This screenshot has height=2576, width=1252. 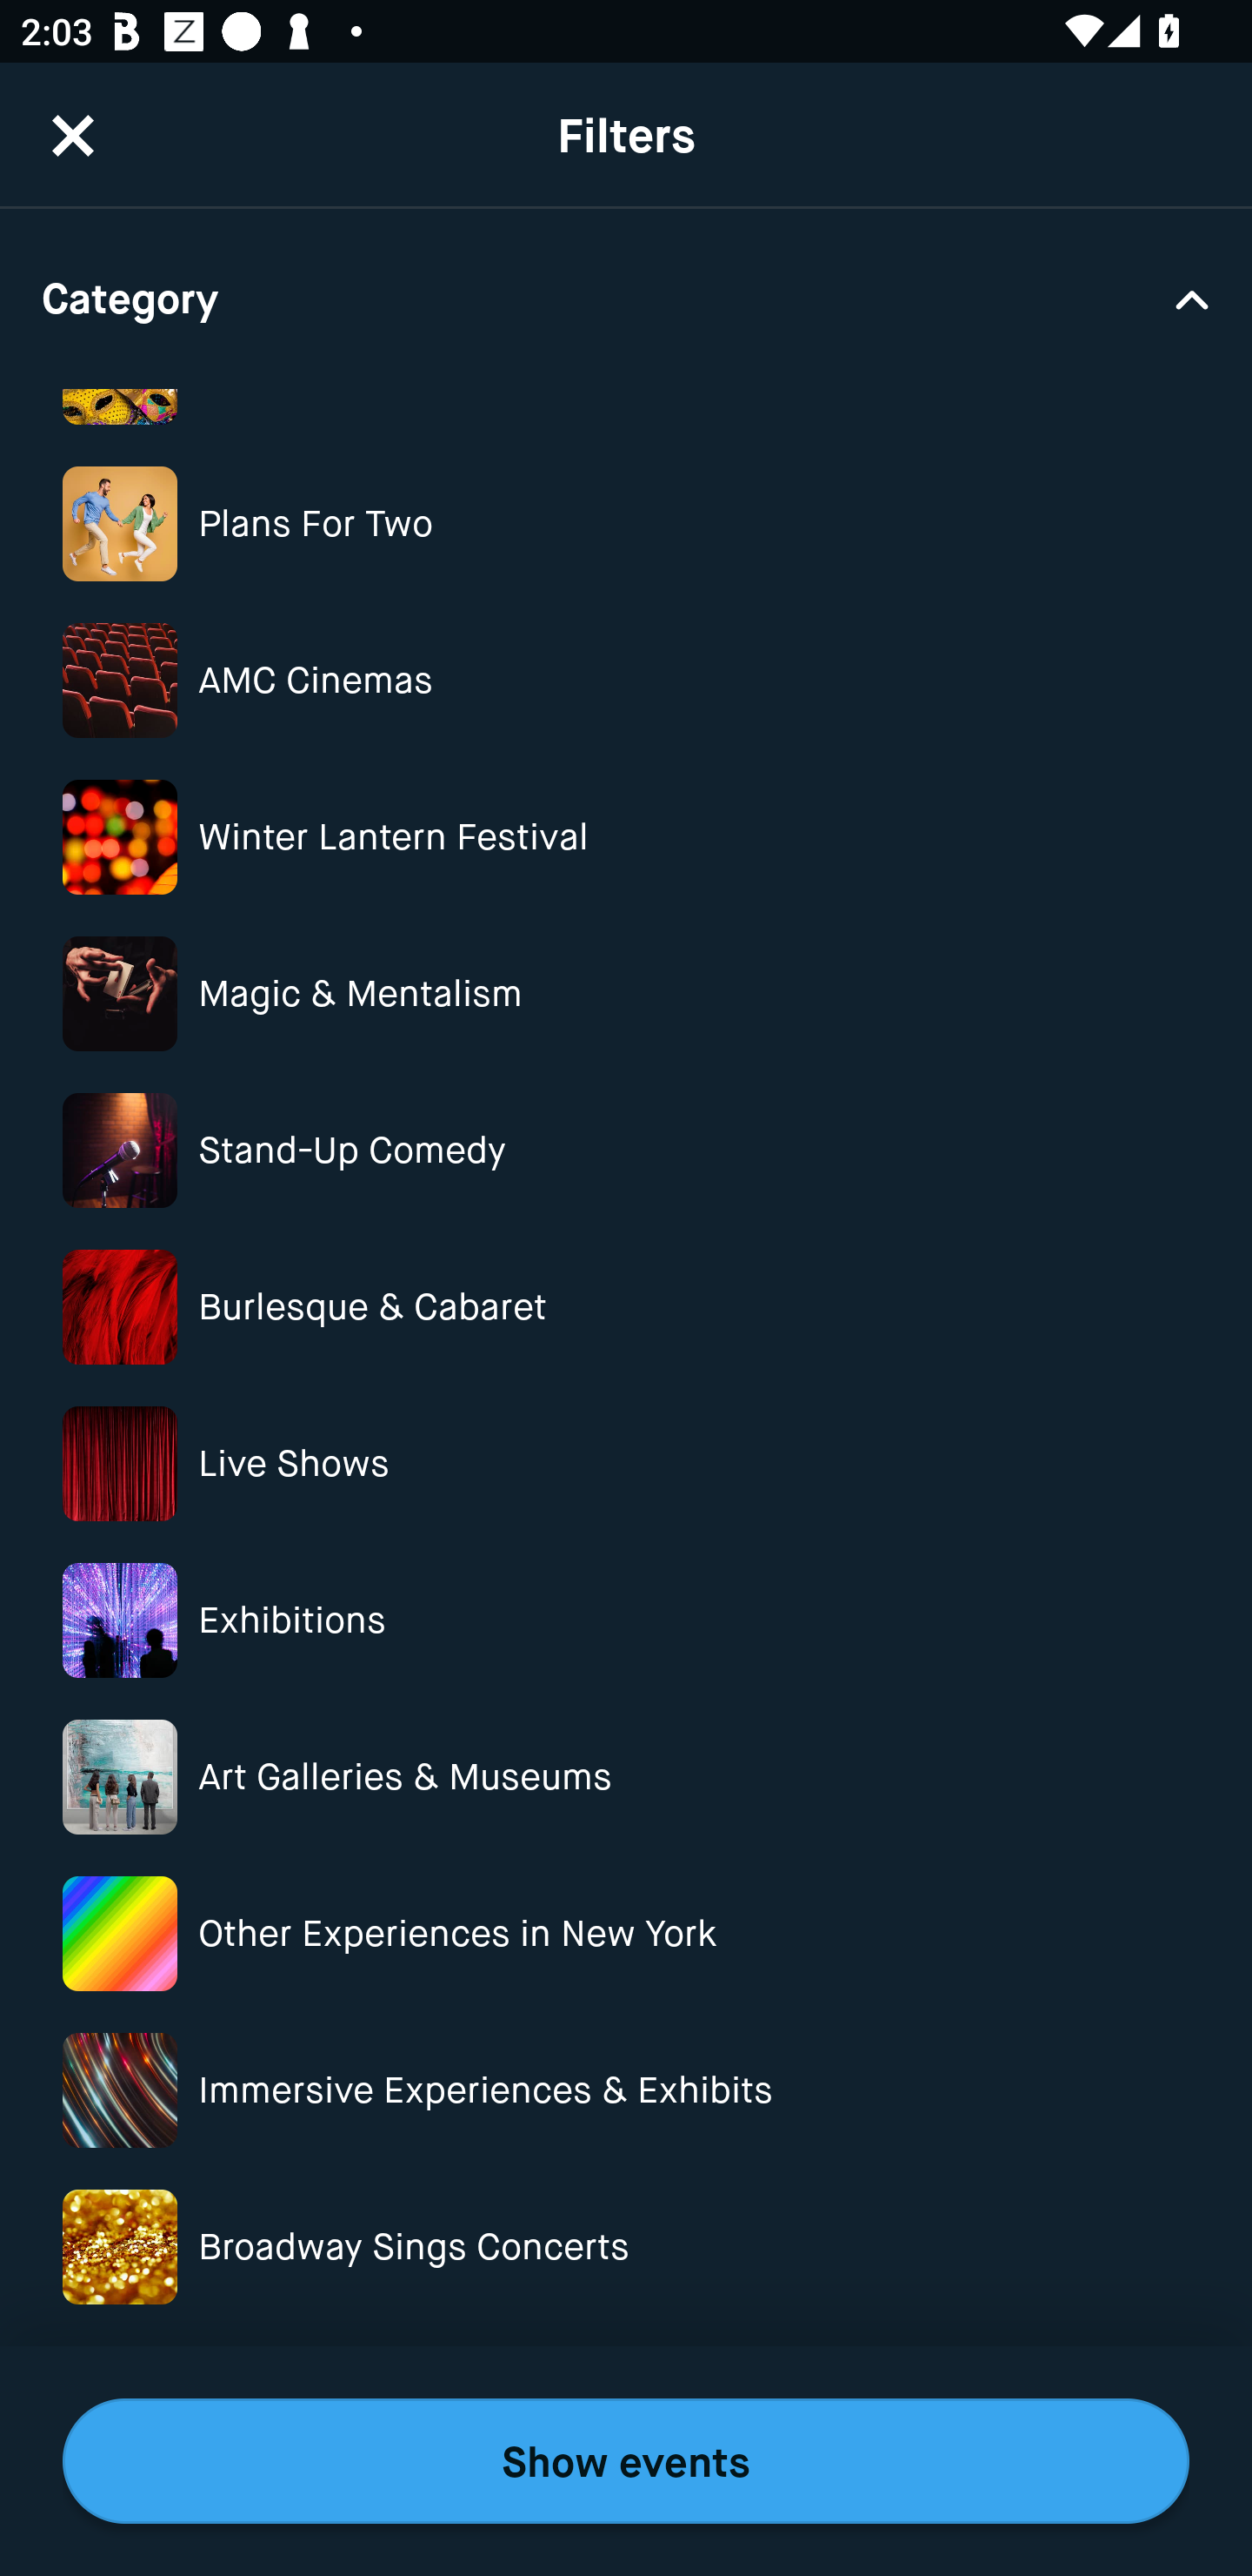 What do you see at coordinates (626, 524) in the screenshot?
I see `Category Image Plans For Two` at bounding box center [626, 524].